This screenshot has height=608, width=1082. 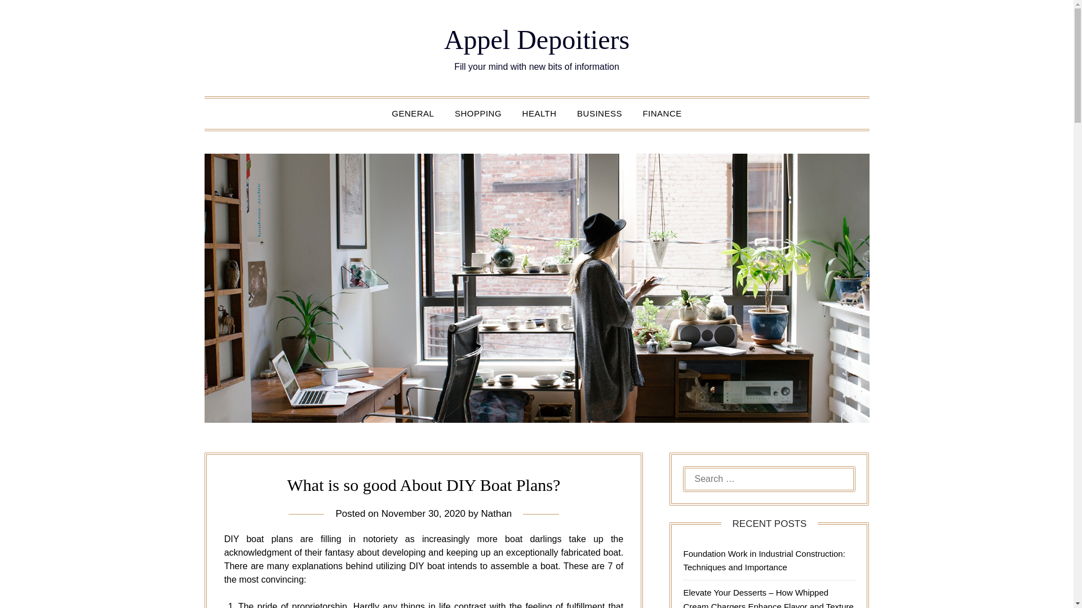 What do you see at coordinates (496, 513) in the screenshot?
I see `Nathan` at bounding box center [496, 513].